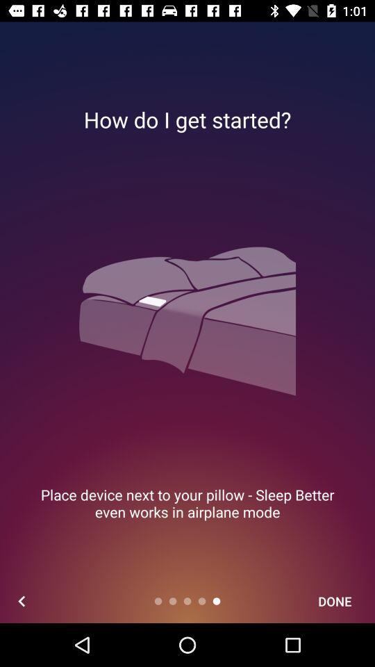 The height and width of the screenshot is (667, 375). What do you see at coordinates (22, 600) in the screenshot?
I see `tap icon below the place device next item` at bounding box center [22, 600].